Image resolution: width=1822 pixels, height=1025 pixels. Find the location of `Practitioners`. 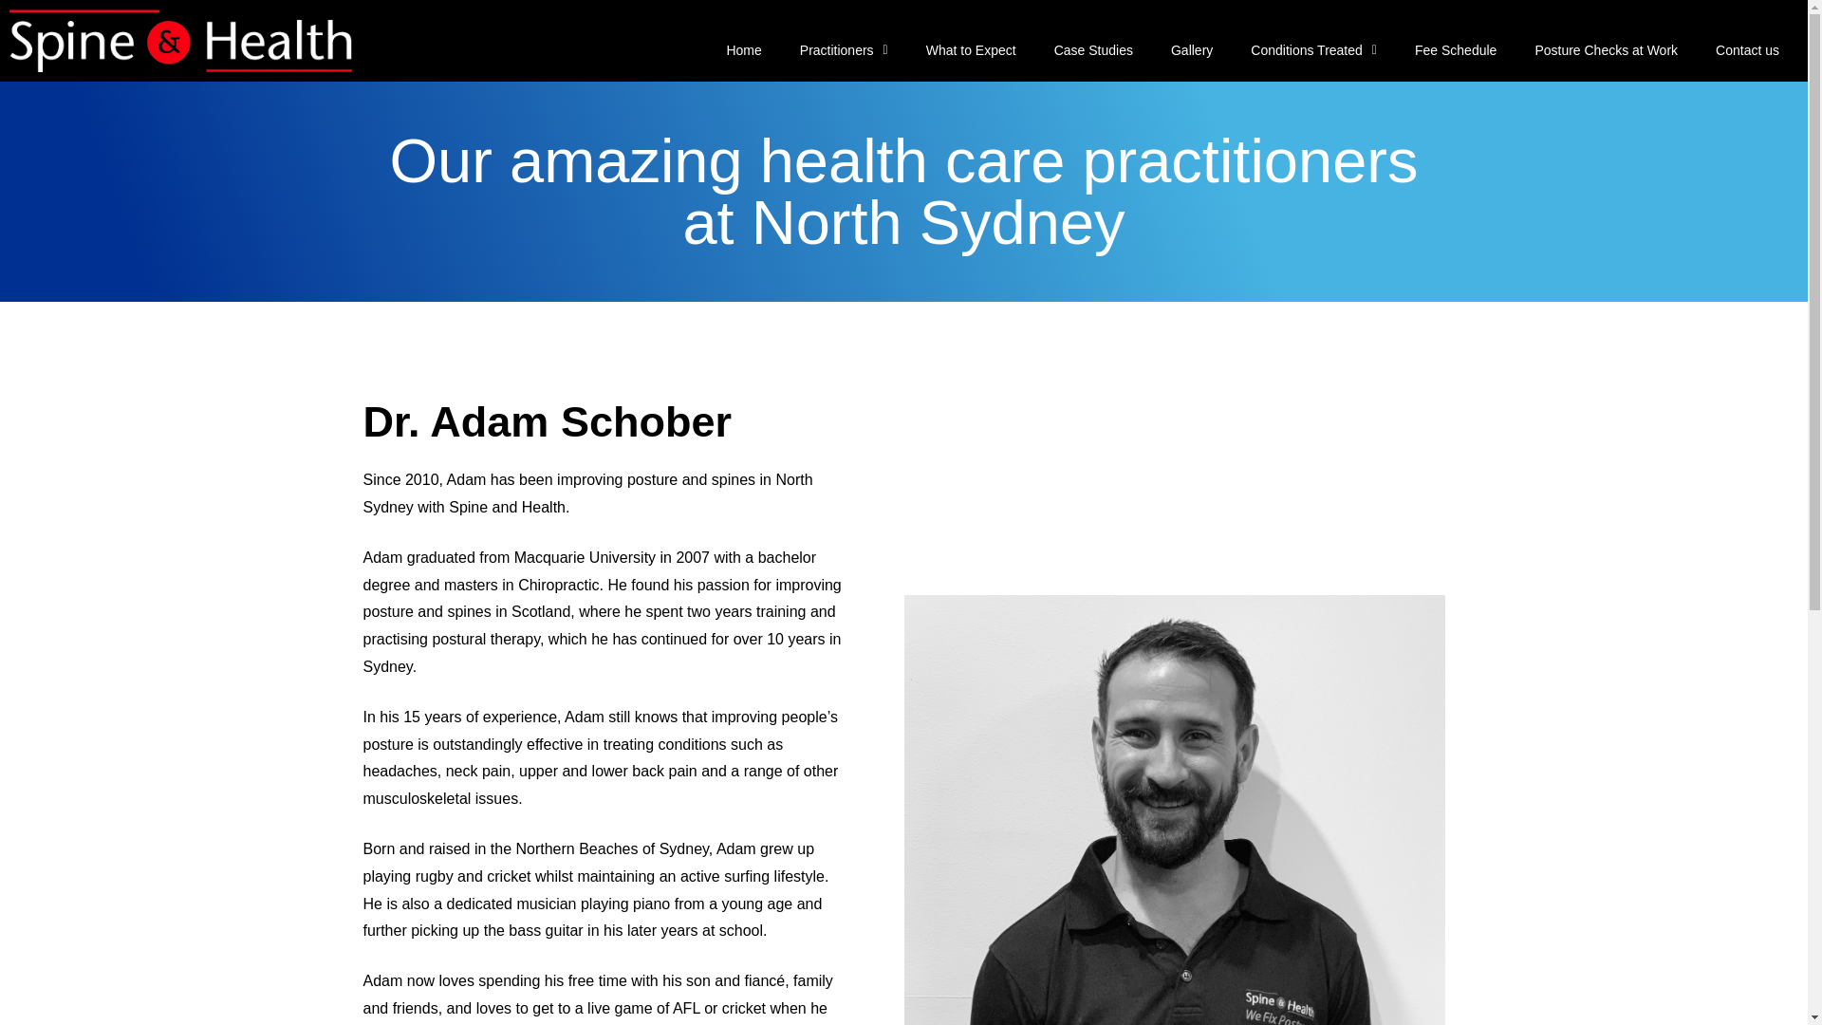

Practitioners is located at coordinates (845, 49).